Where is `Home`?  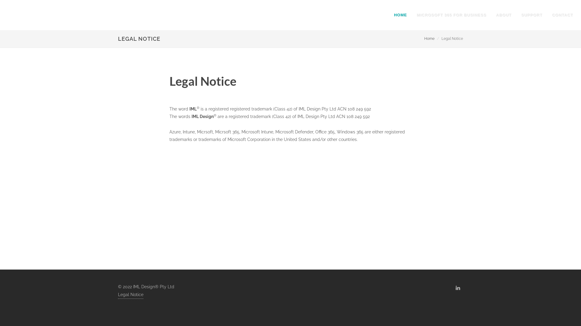
Home is located at coordinates (429, 39).